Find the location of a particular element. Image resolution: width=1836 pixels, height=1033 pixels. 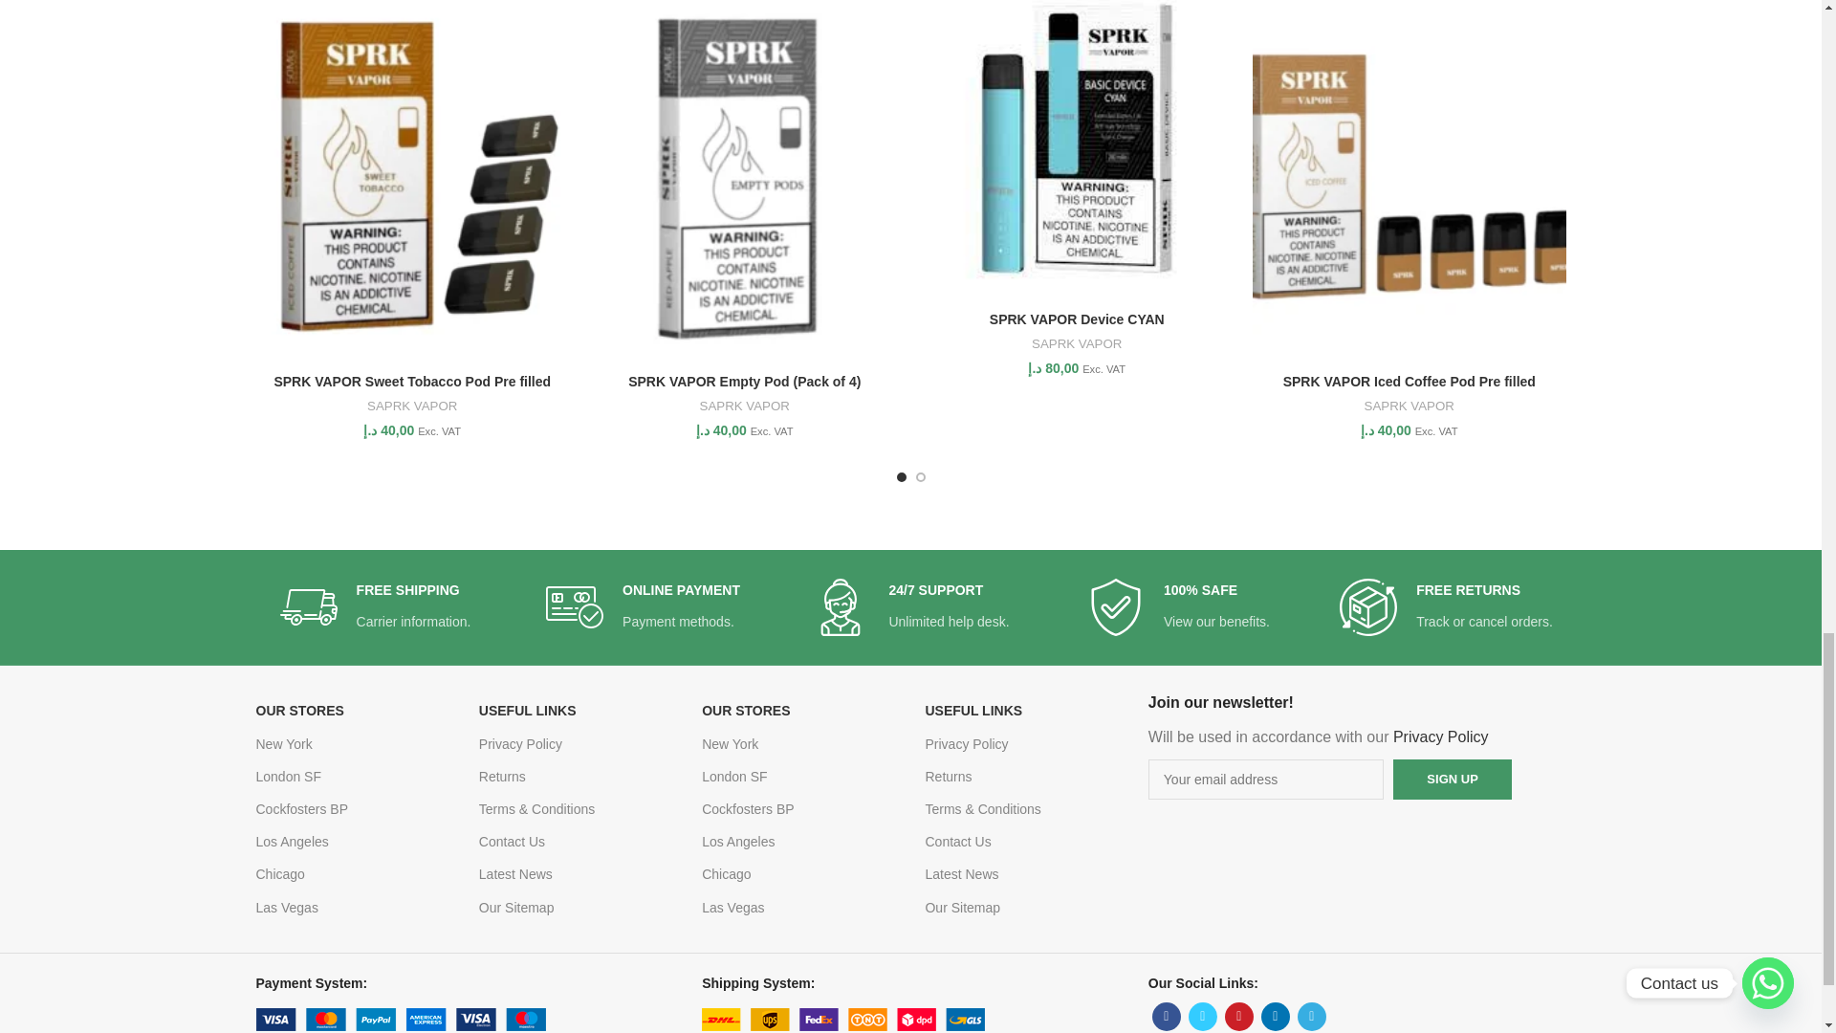

Sign up is located at coordinates (1452, 779).